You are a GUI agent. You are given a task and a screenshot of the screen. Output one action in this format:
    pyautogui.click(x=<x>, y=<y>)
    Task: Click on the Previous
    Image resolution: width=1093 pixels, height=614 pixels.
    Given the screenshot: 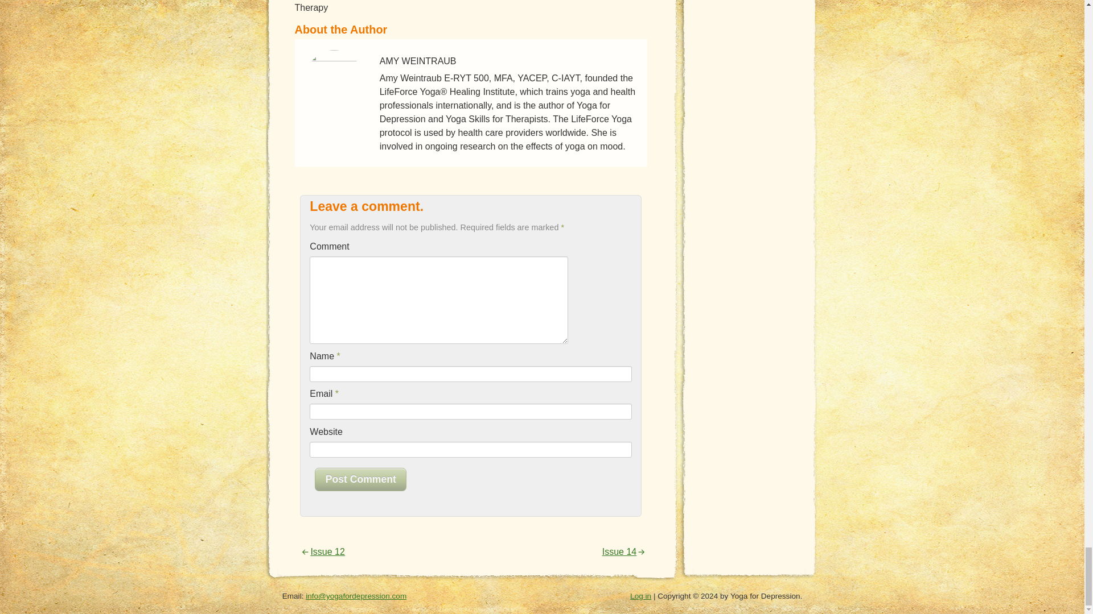 What is the action you would take?
    pyautogui.click(x=322, y=551)
    